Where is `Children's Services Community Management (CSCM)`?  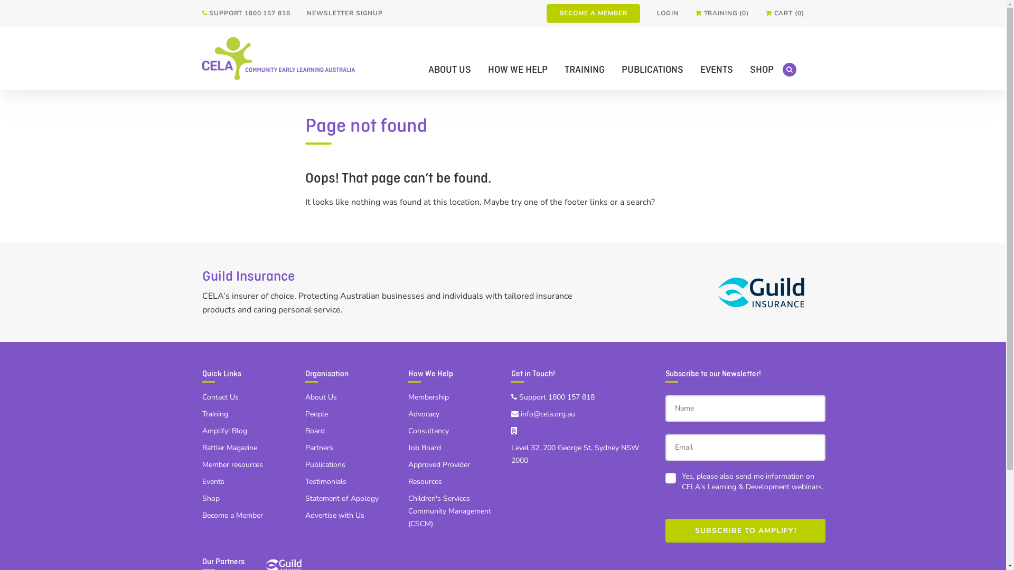 Children's Services Community Management (CSCM) is located at coordinates (449, 511).